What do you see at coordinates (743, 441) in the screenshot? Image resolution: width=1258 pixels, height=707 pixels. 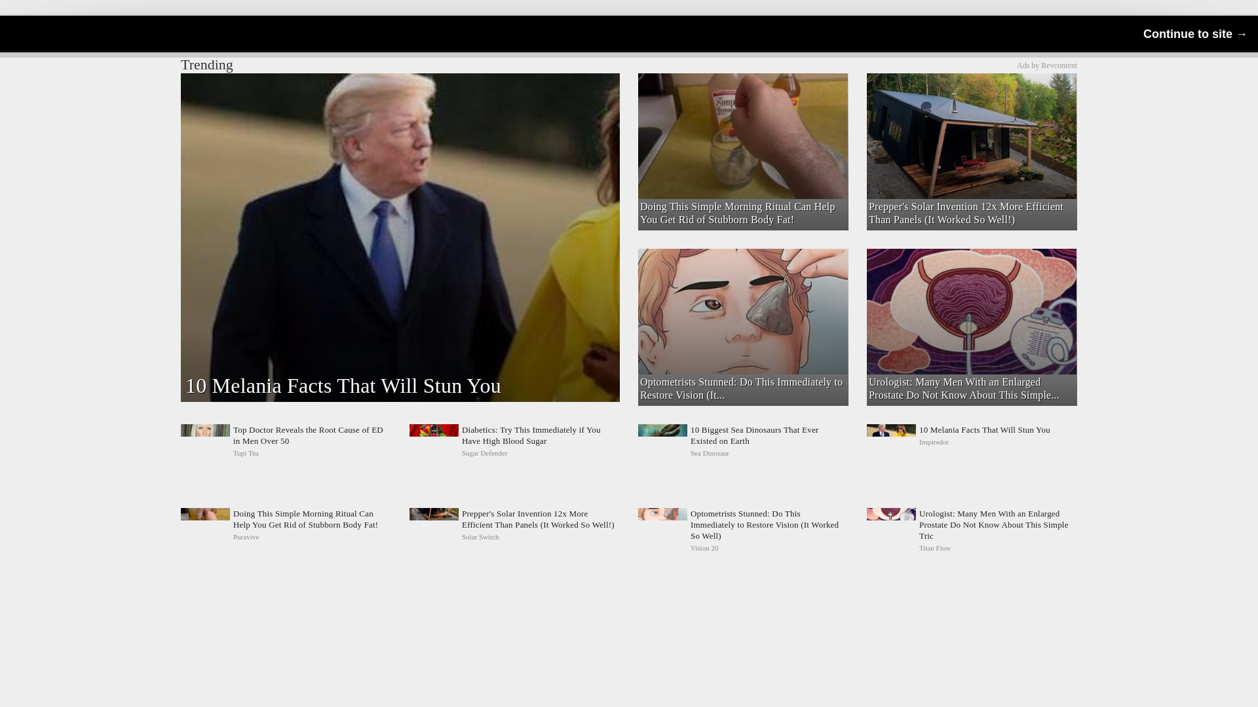 I see `10 Biggest Sea Dinosaurs That Ever Existed on Earth` at bounding box center [743, 441].